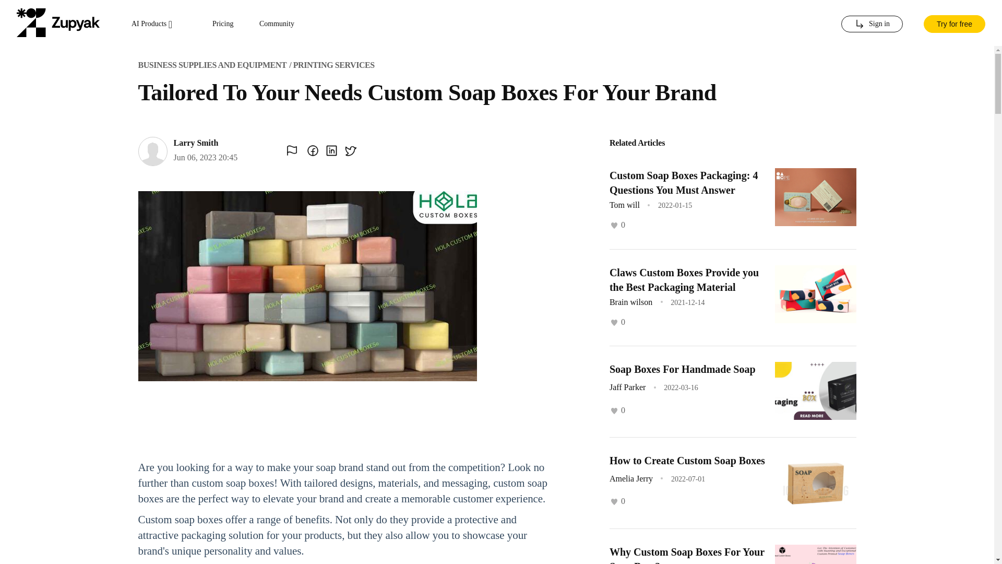 This screenshot has height=564, width=1002. I want to click on Why Custom Soap Boxes For Your Soap Bars?, so click(687, 555).